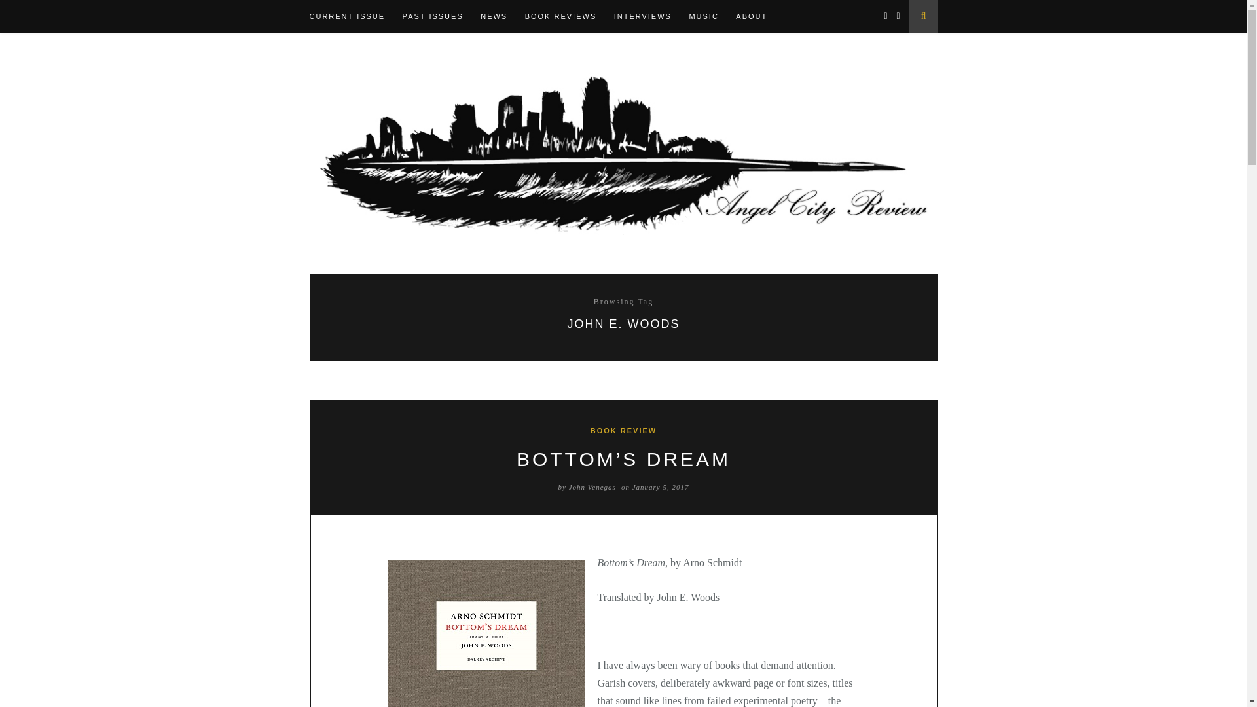  Describe the element at coordinates (500, 16) in the screenshot. I see `NEWS` at that location.